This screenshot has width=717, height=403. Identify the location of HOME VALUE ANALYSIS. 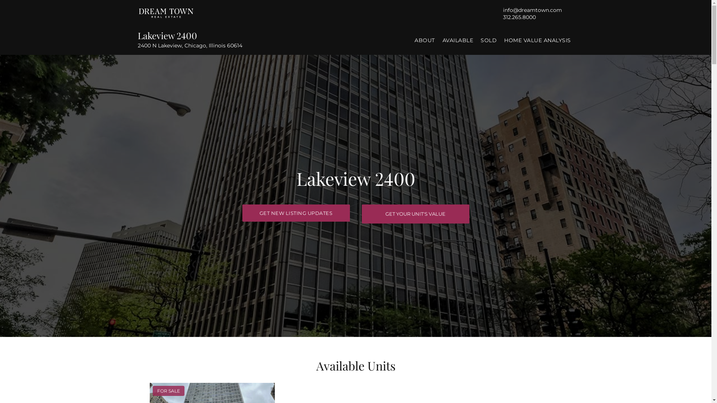
(538, 40).